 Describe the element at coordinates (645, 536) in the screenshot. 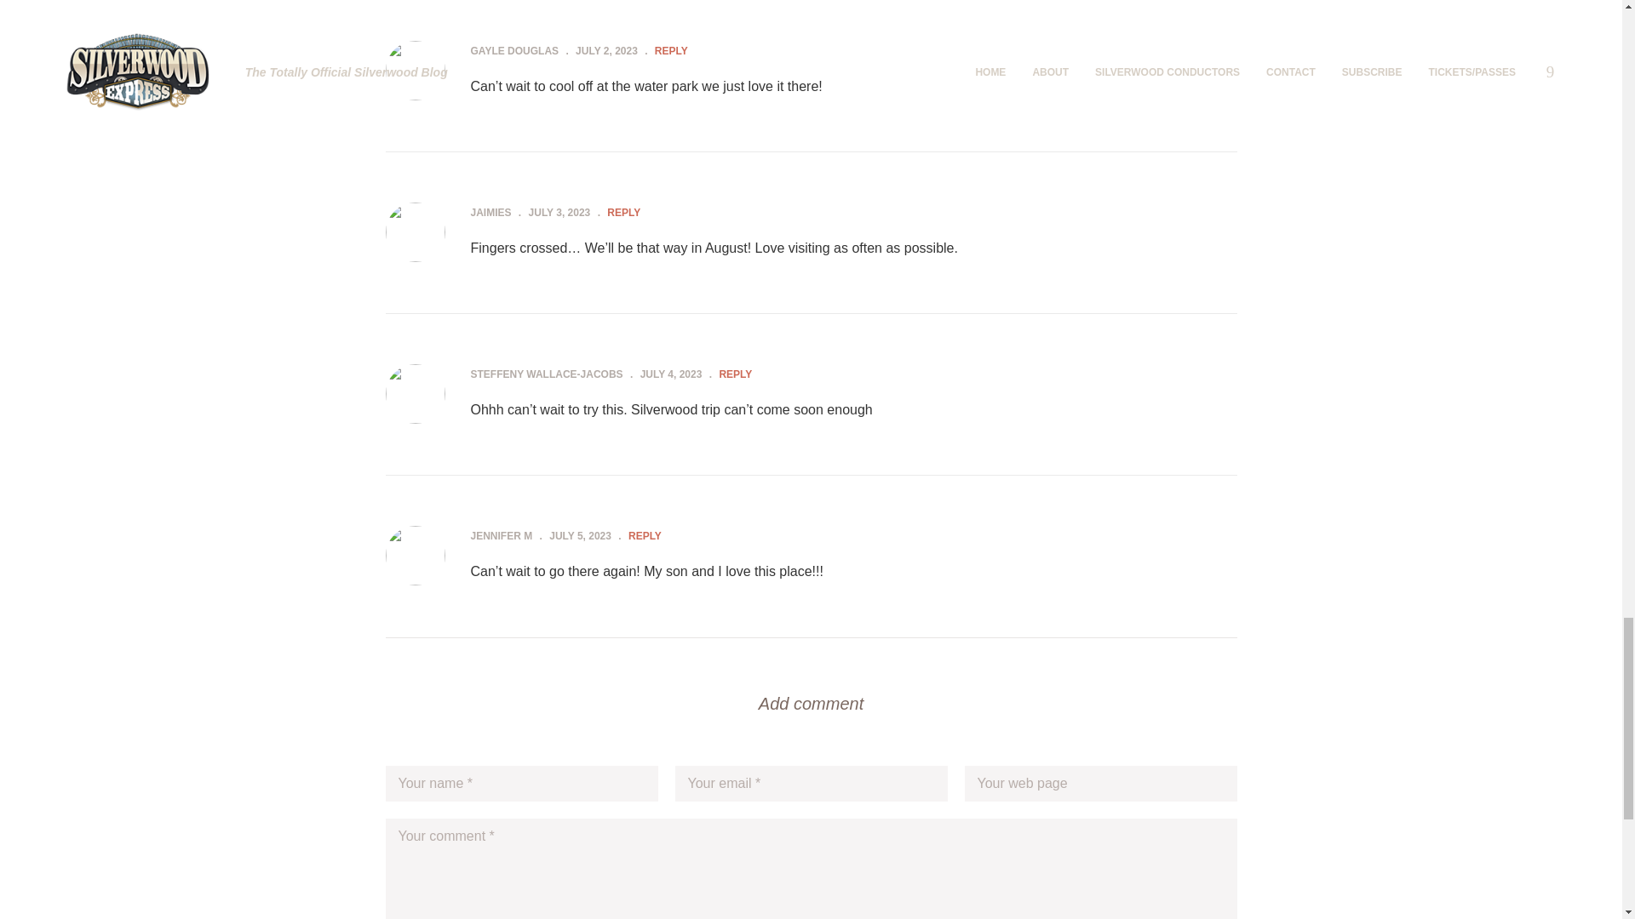

I see `REPLY` at that location.